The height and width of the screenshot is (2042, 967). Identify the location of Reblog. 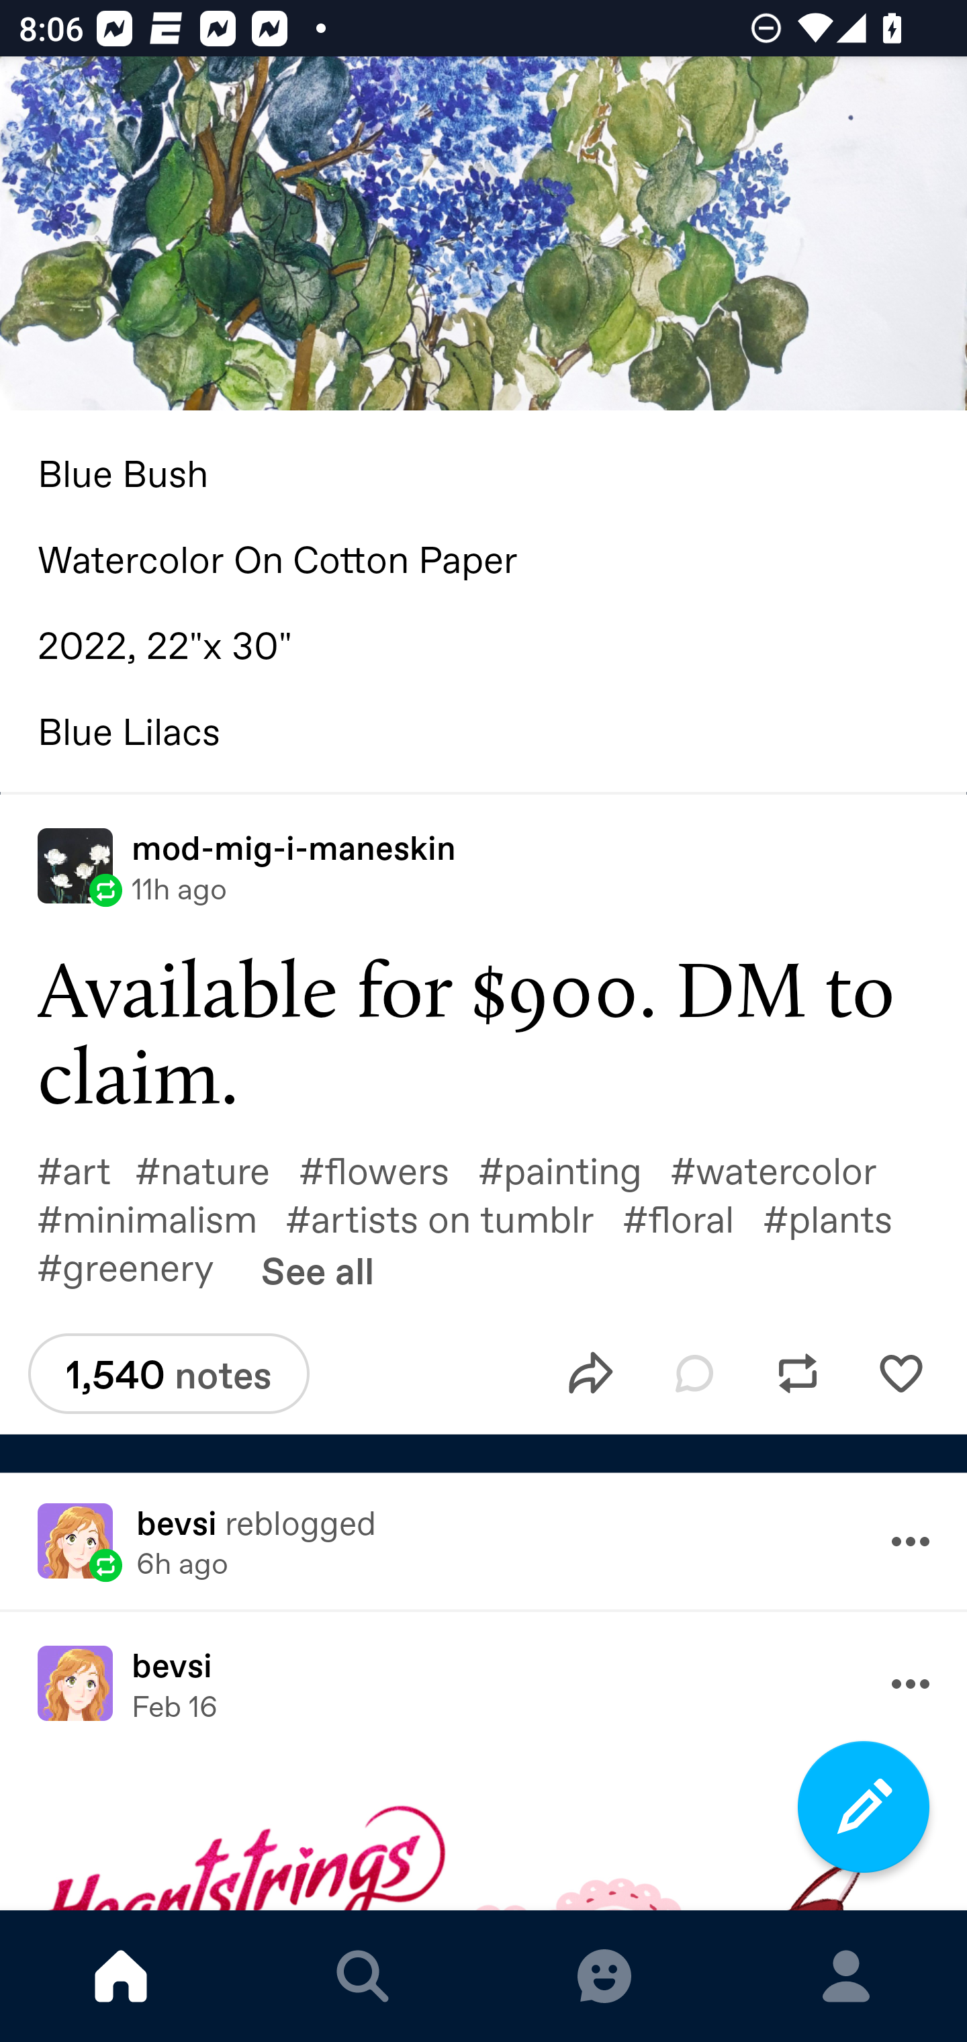
(798, 1374).